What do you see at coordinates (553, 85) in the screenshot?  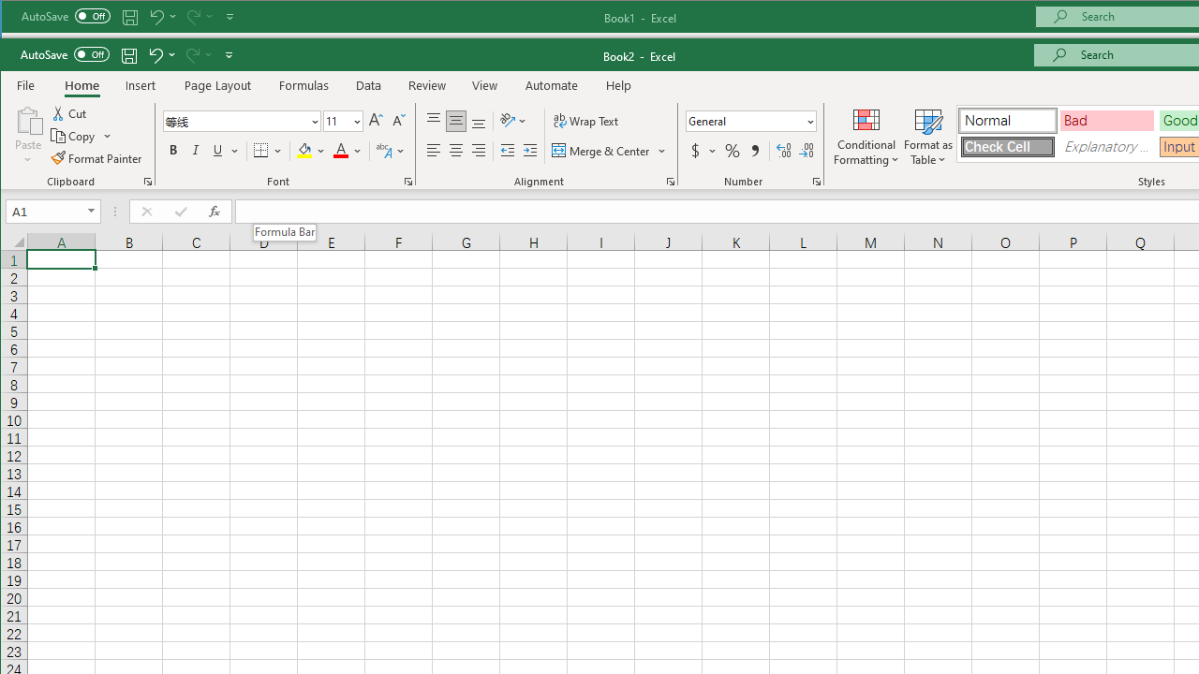 I see `Automate` at bounding box center [553, 85].